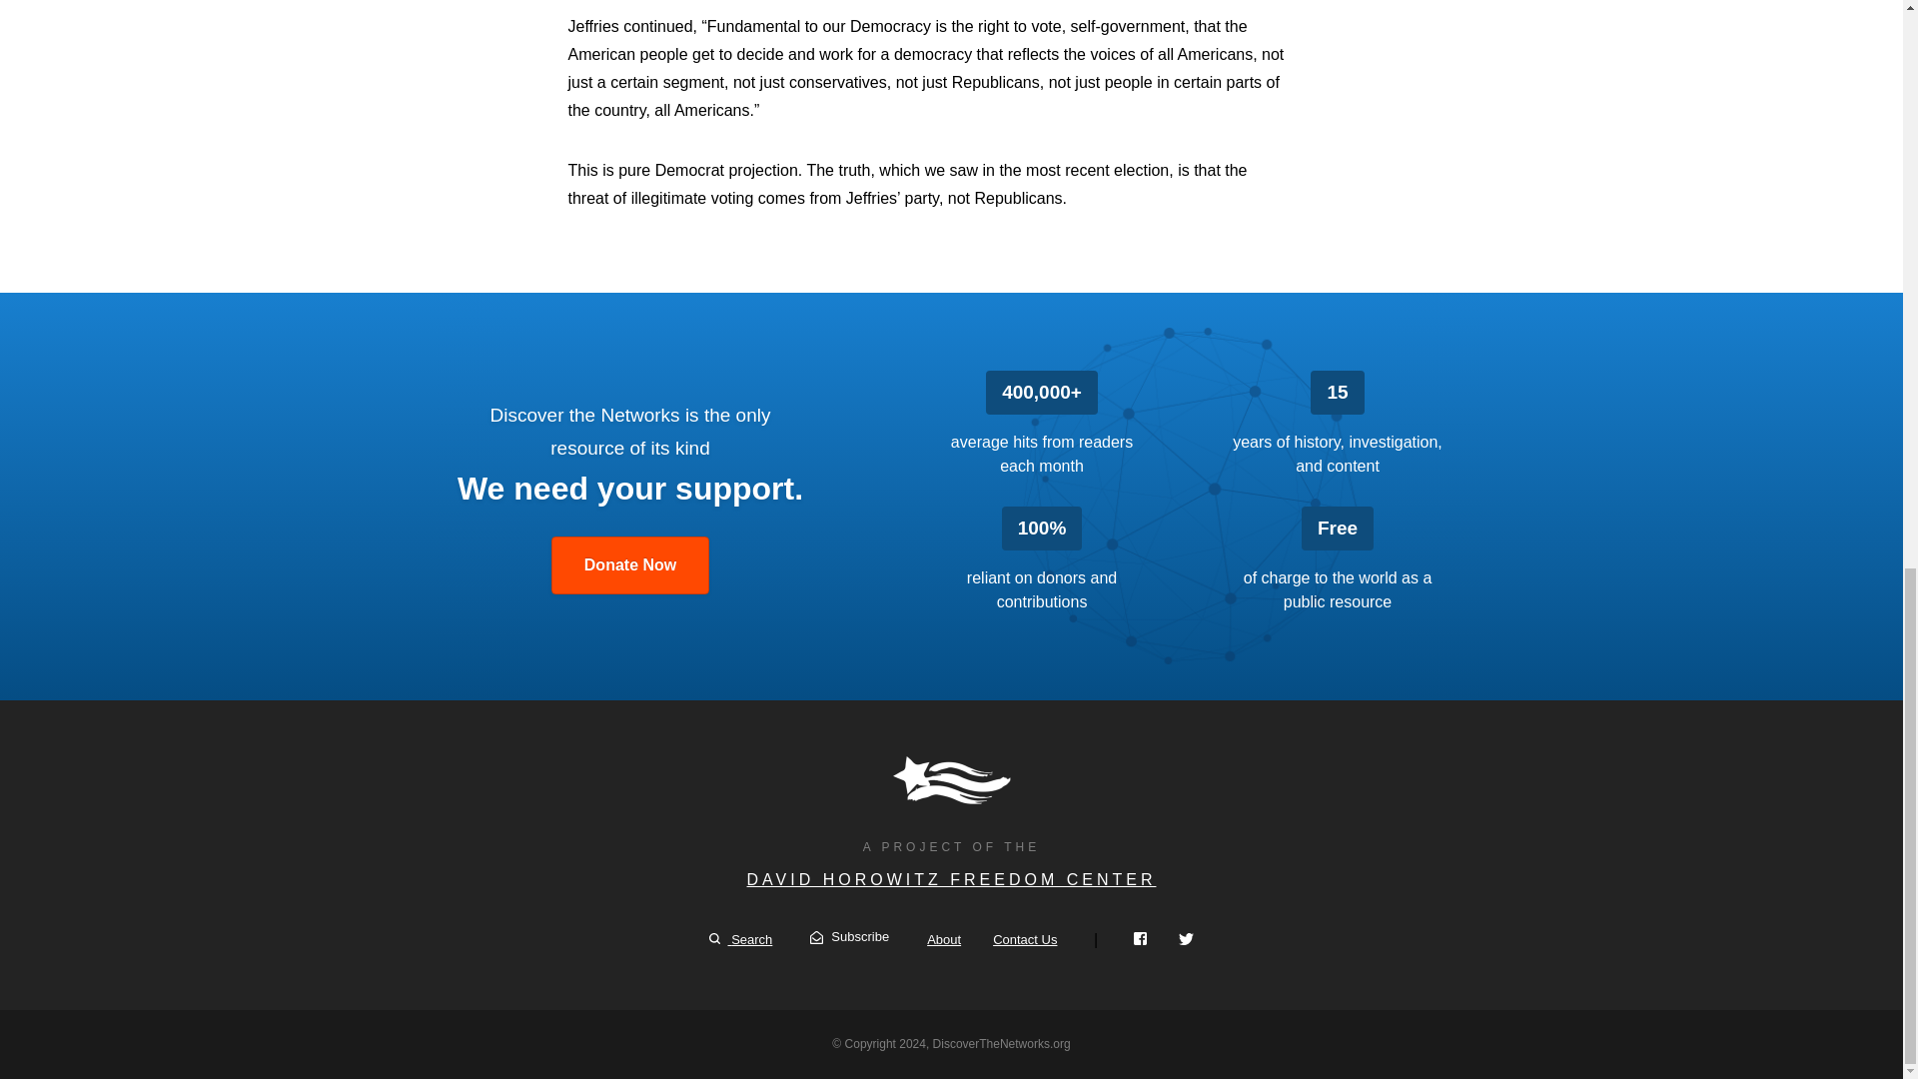  What do you see at coordinates (1025, 939) in the screenshot?
I see `Contact Us` at bounding box center [1025, 939].